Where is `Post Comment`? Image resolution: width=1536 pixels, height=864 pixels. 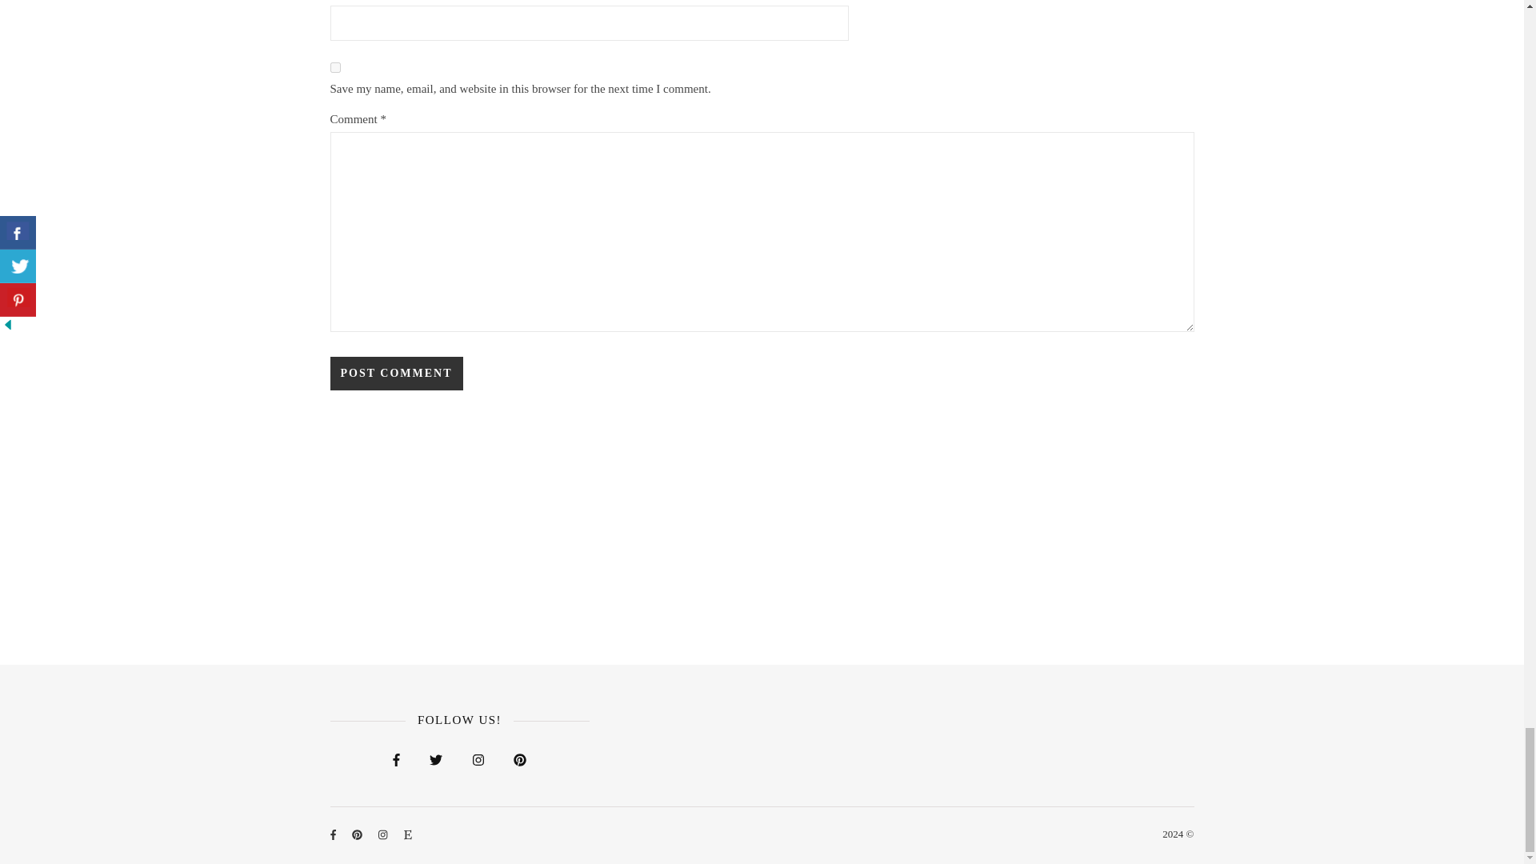 Post Comment is located at coordinates (395, 374).